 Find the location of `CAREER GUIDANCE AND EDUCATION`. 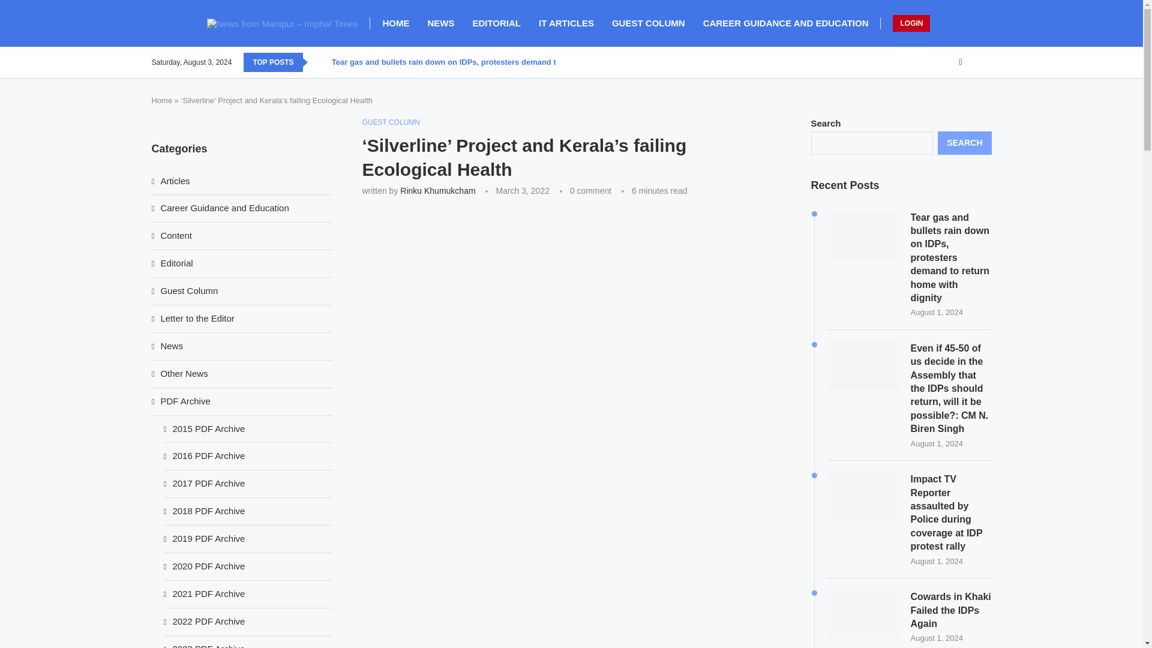

CAREER GUIDANCE AND EDUCATION is located at coordinates (785, 23).